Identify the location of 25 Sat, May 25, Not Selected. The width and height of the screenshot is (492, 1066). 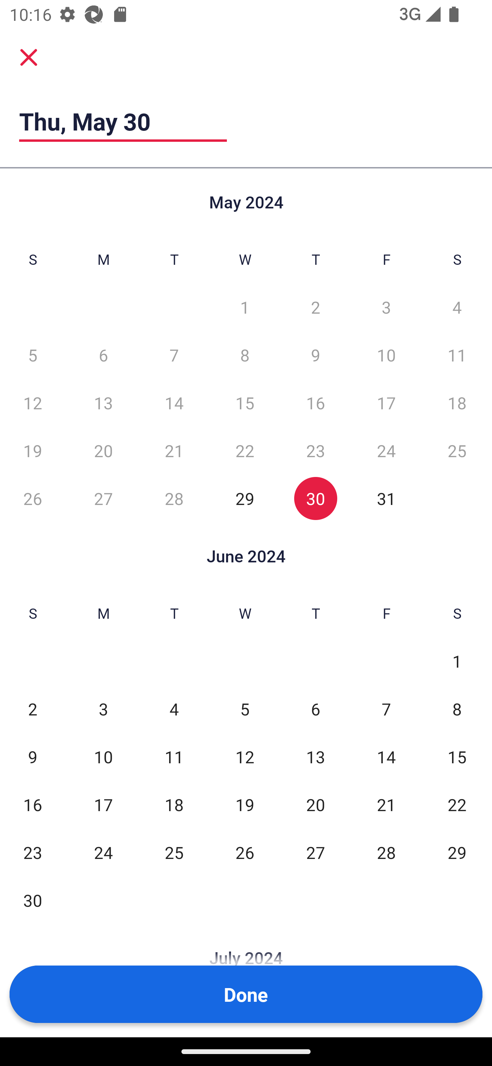
(457, 450).